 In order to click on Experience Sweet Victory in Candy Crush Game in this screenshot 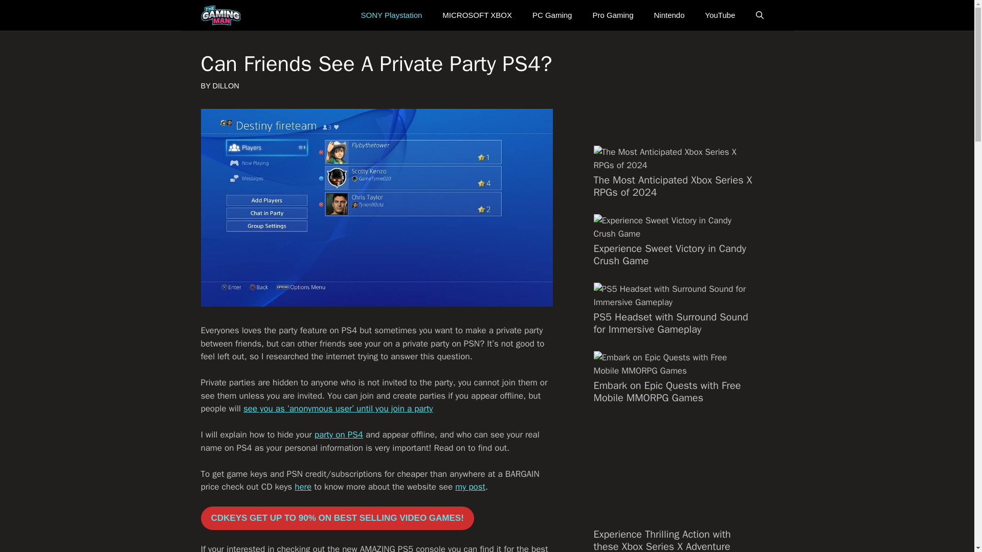, I will do `click(669, 255)`.